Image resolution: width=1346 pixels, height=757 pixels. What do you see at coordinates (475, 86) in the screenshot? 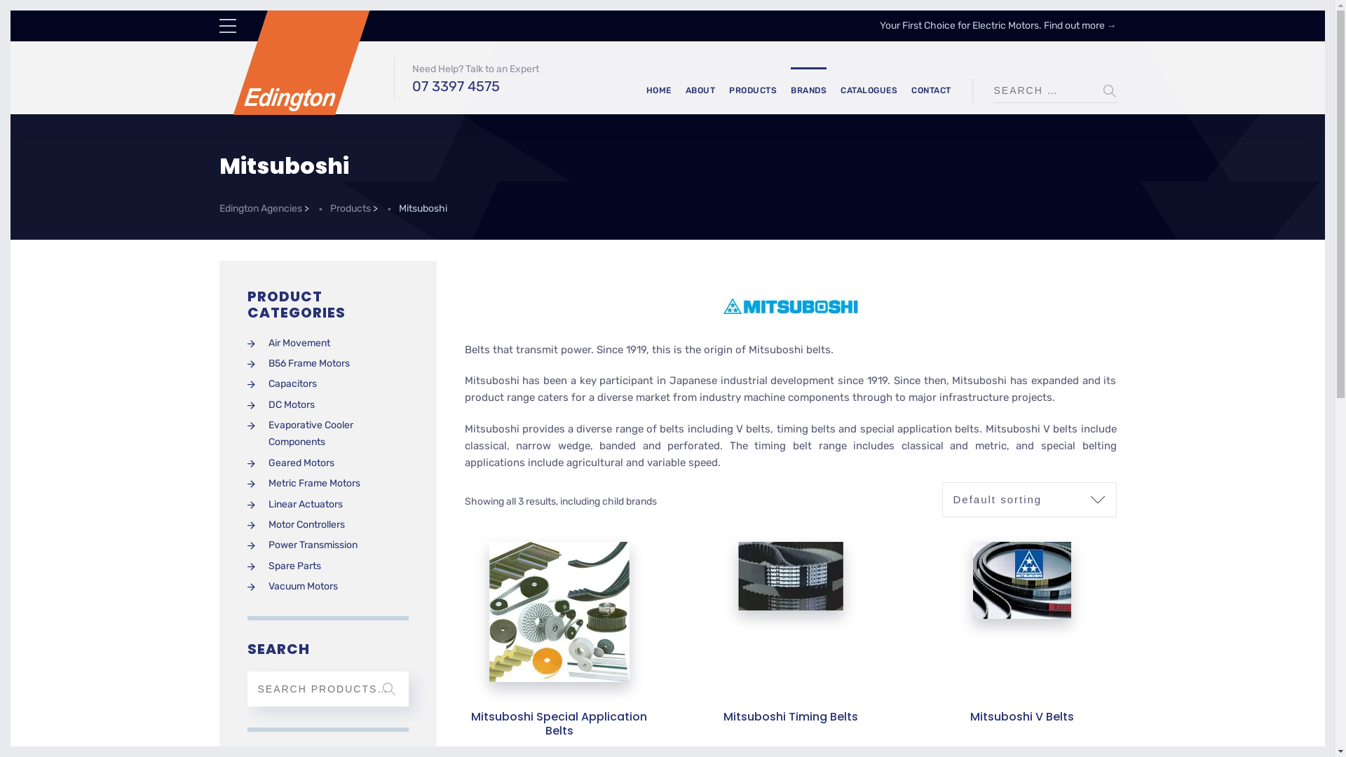
I see `07 3397 4575` at bounding box center [475, 86].